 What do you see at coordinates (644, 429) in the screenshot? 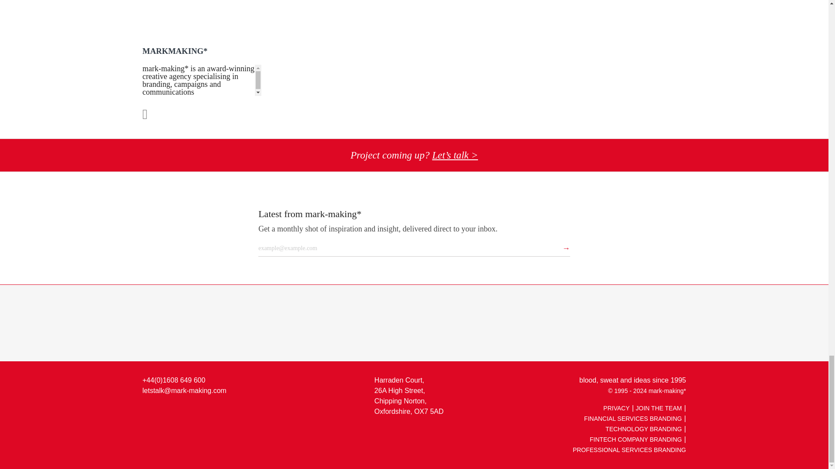
I see `TECHNOLOGY BRANDING` at bounding box center [644, 429].